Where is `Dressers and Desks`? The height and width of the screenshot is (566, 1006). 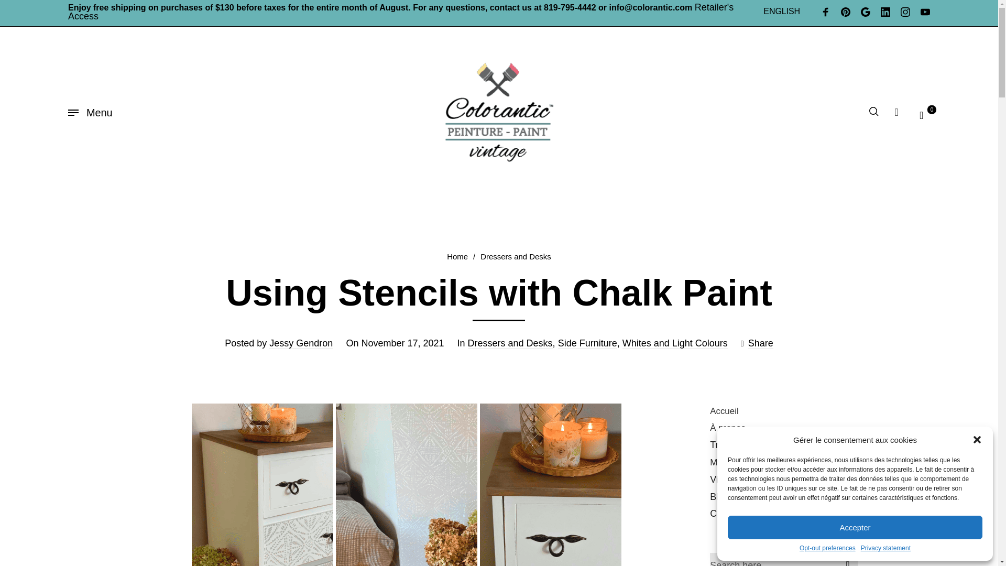
Dressers and Desks is located at coordinates (510, 343).